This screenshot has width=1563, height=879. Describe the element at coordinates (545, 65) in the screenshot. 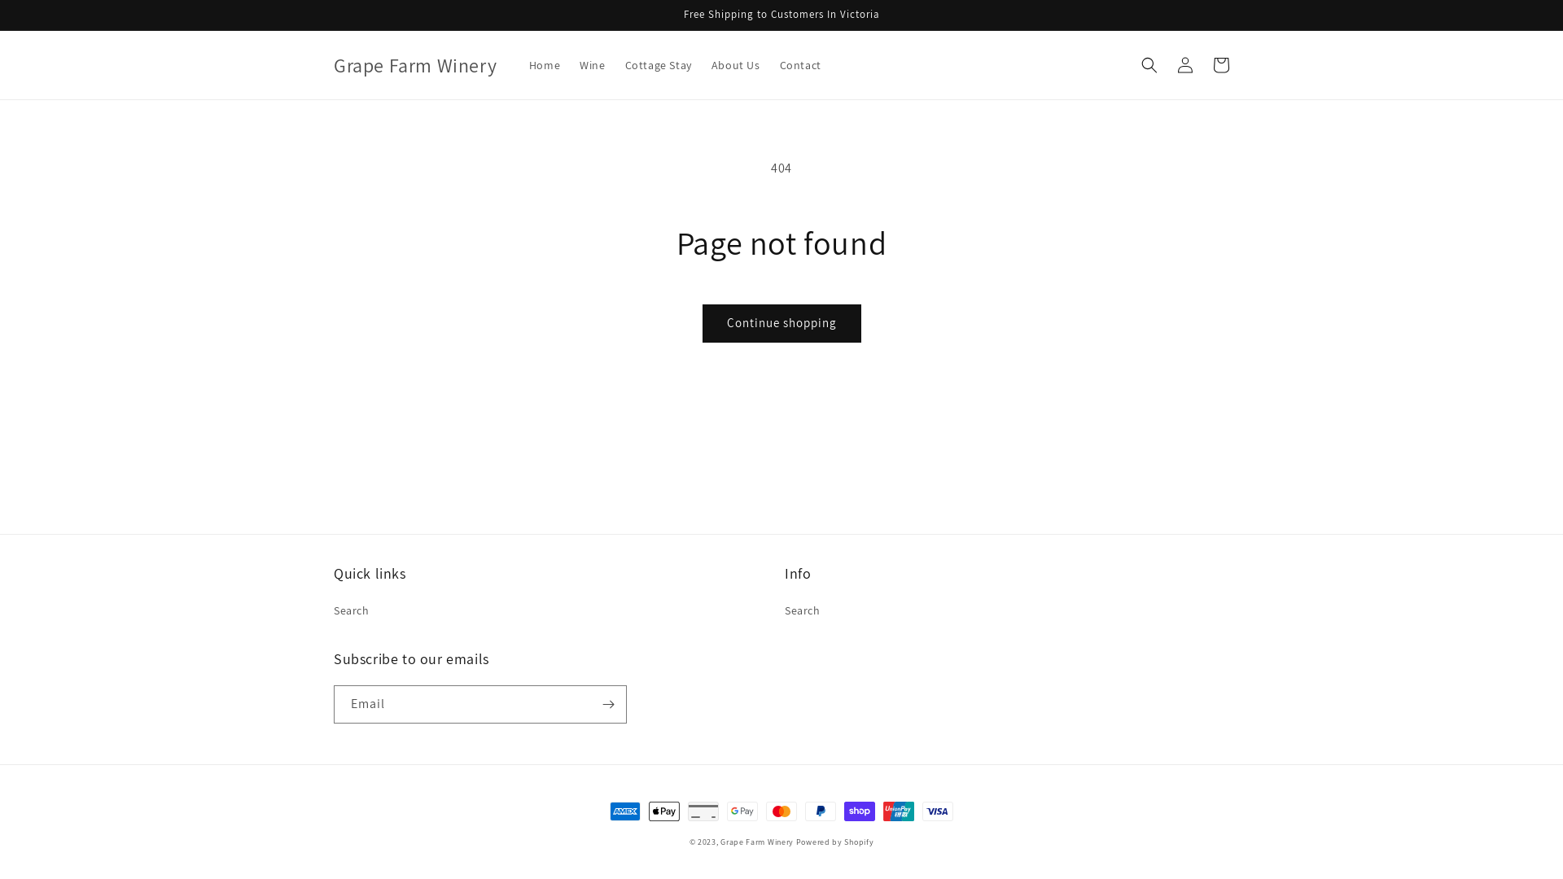

I see `Home` at that location.